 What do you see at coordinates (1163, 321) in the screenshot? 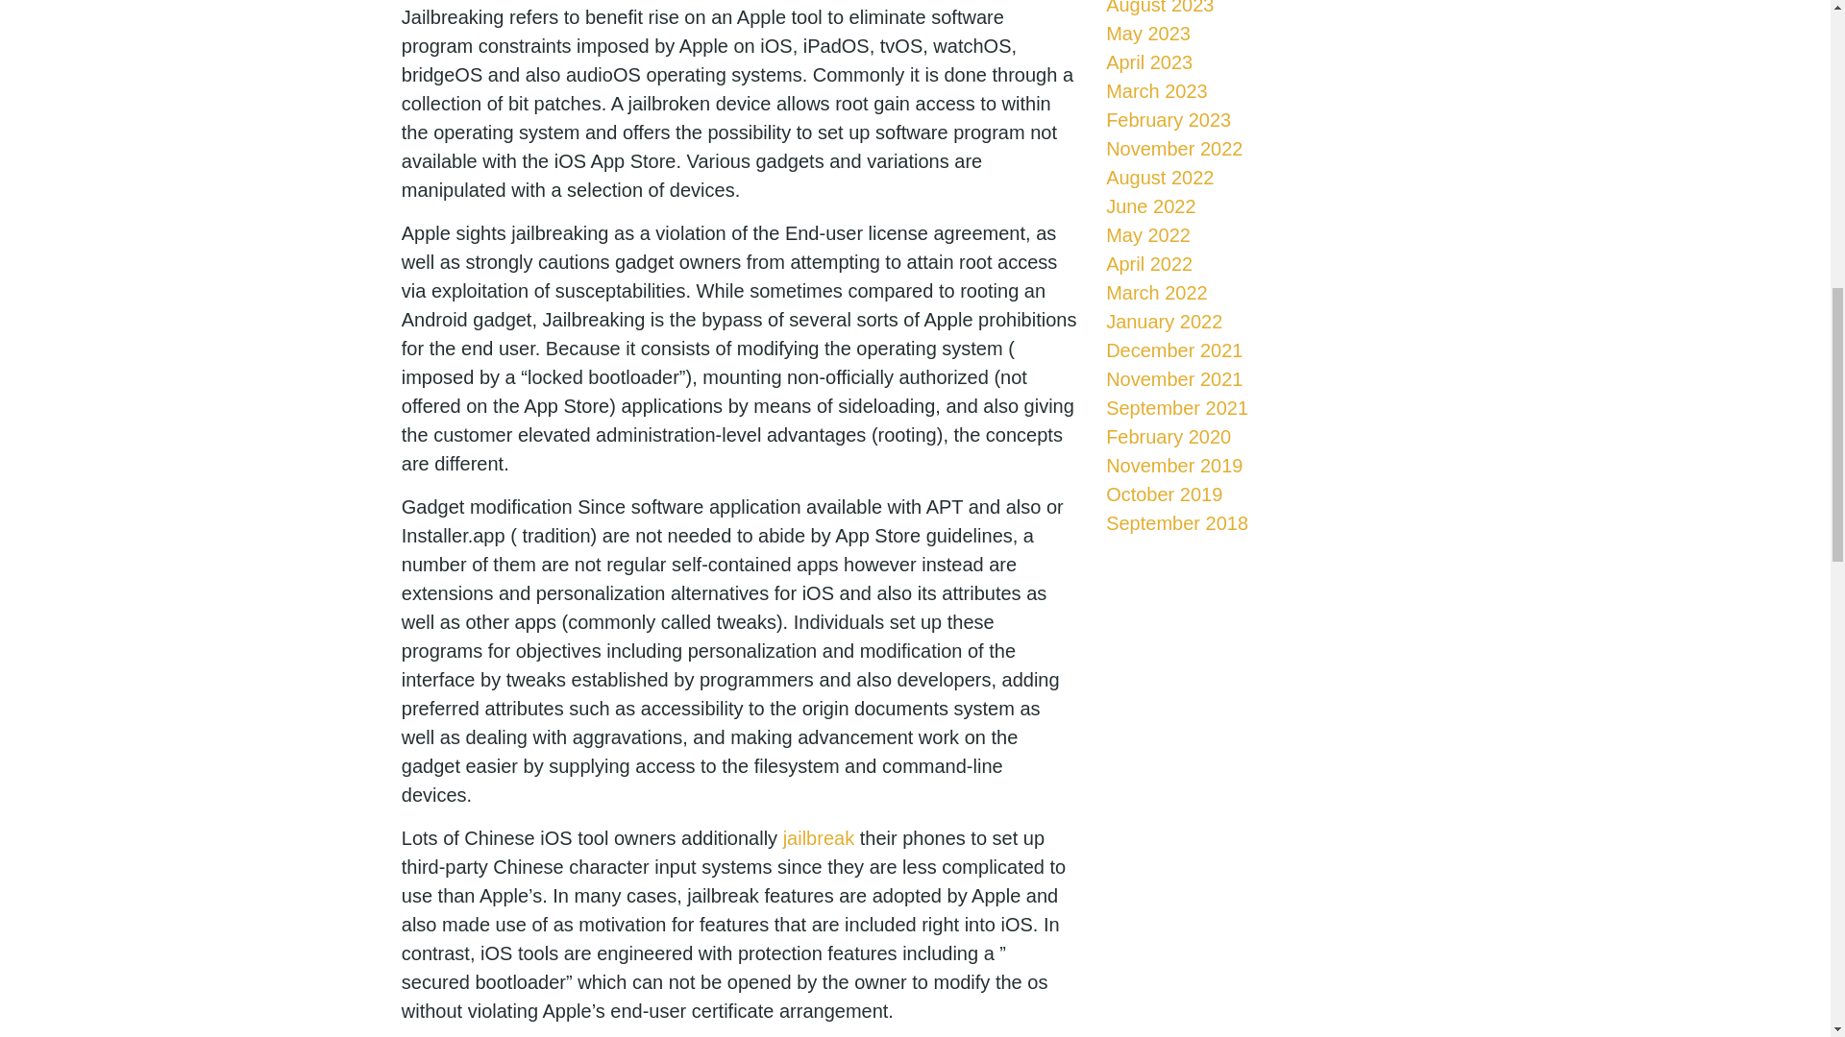
I see `January 2022` at bounding box center [1163, 321].